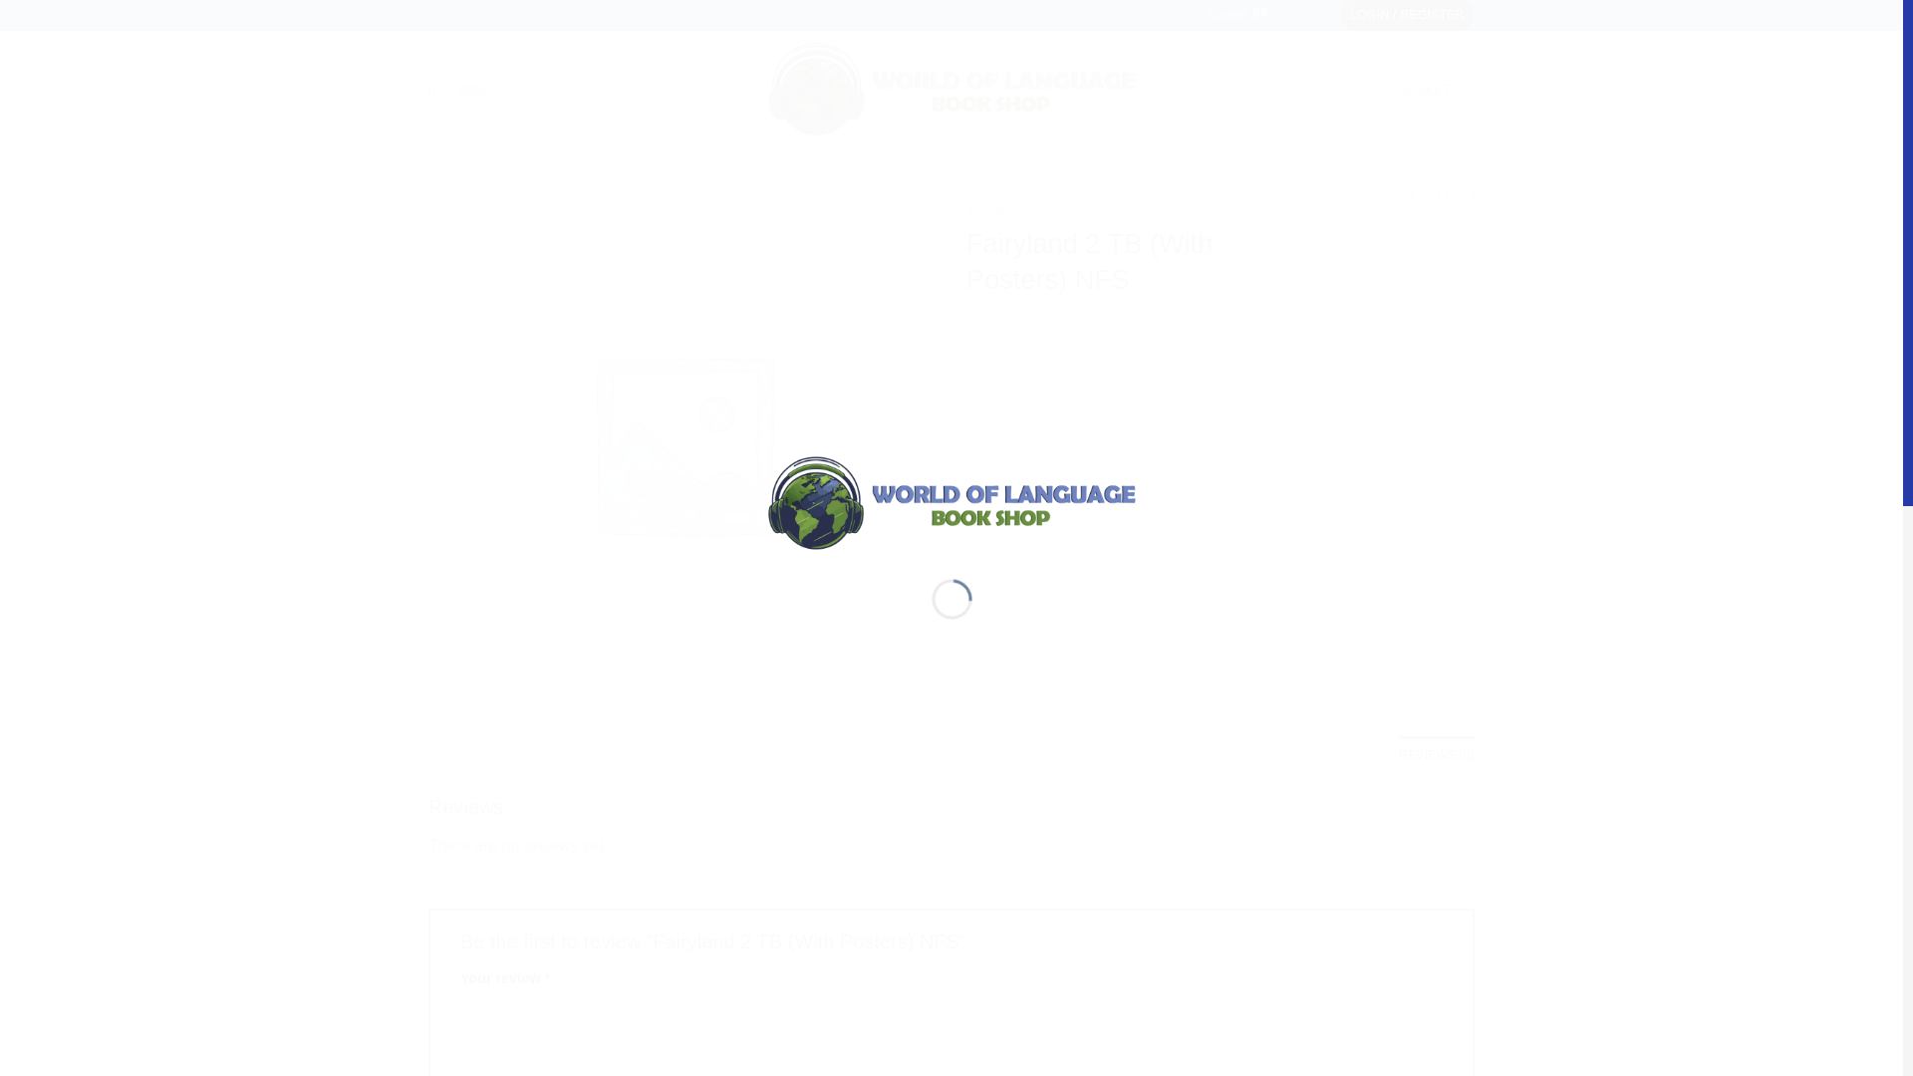 The image size is (1913, 1076). Describe the element at coordinates (1437, 90) in the screenshot. I see `Basket` at that location.